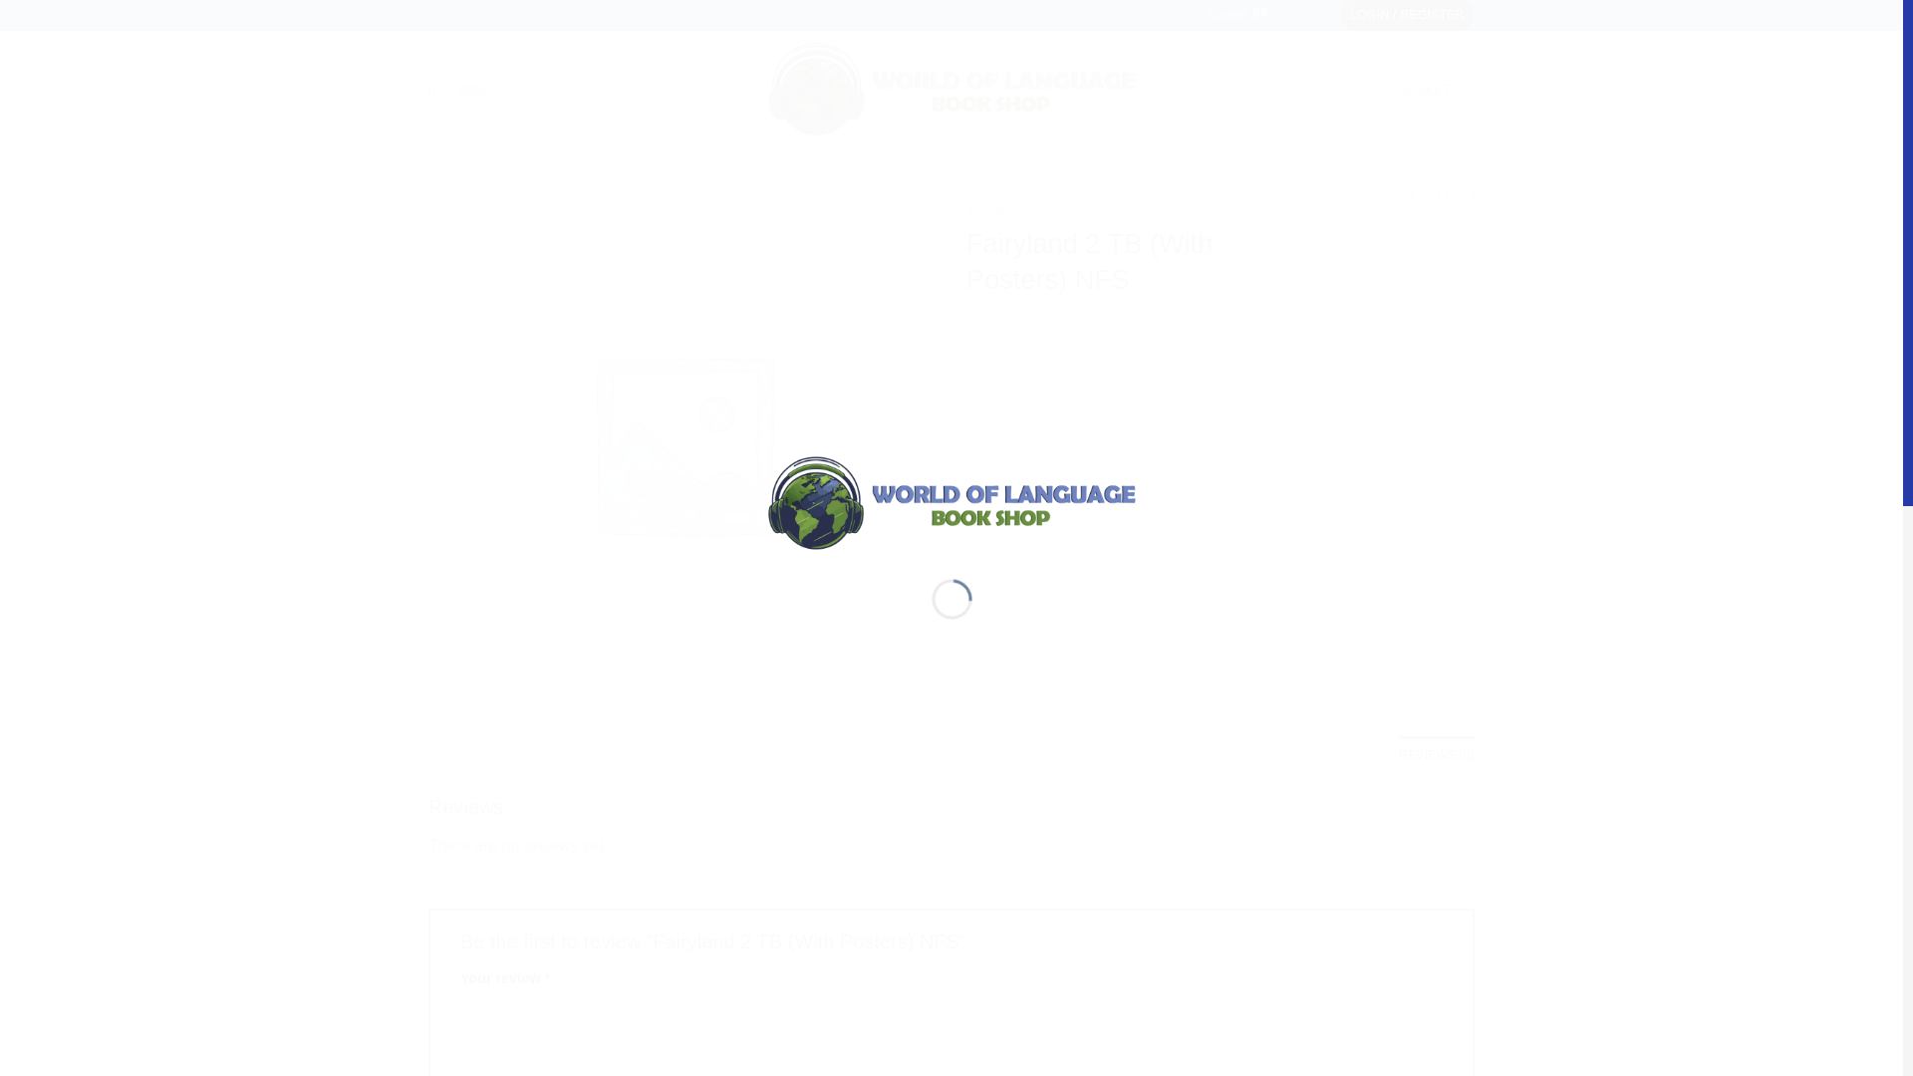 The image size is (1913, 1076). Describe the element at coordinates (1437, 90) in the screenshot. I see `Basket` at that location.